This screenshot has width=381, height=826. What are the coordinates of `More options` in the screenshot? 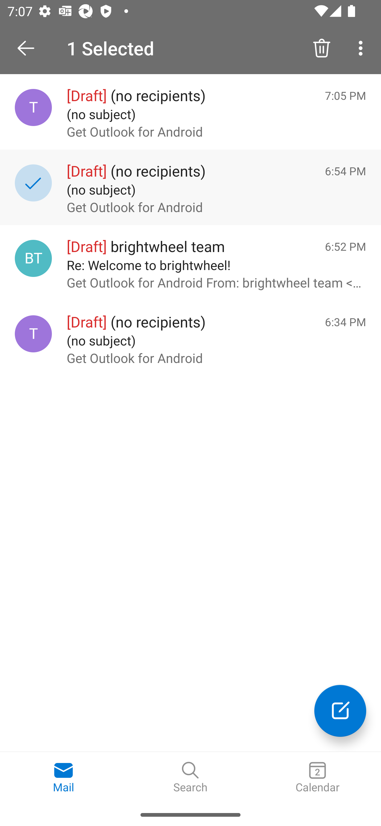 It's located at (362, 48).